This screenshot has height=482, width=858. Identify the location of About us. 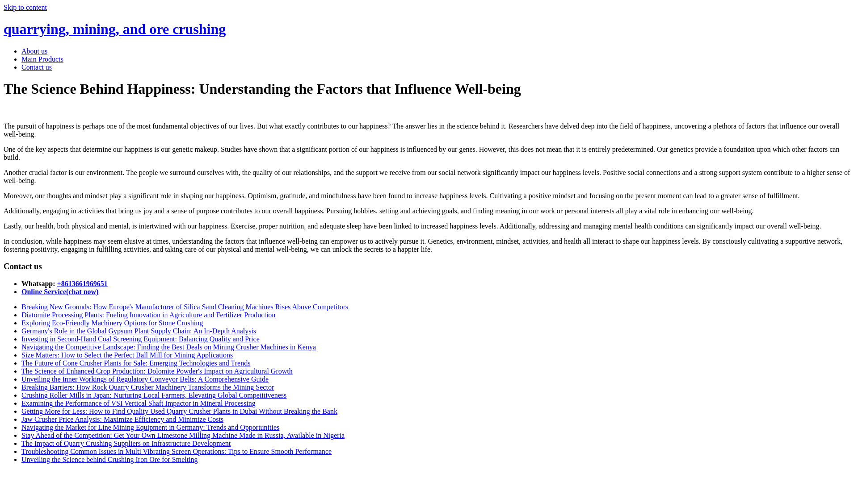
(34, 51).